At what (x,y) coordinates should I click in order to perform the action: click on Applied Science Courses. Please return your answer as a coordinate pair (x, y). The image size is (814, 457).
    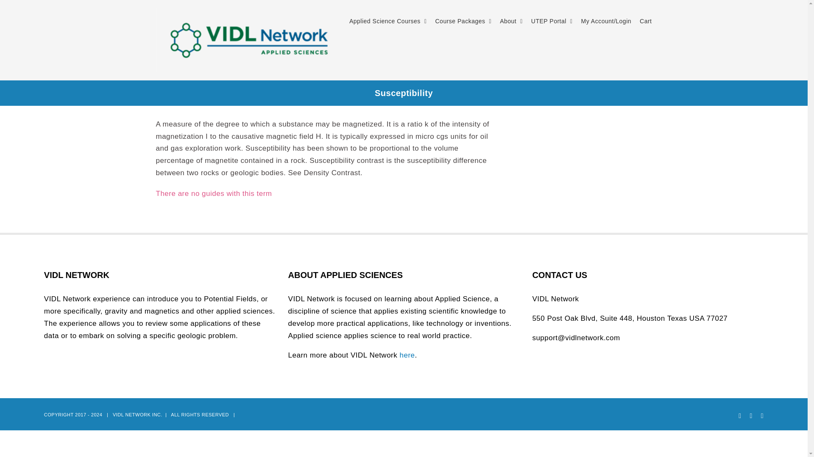
    Looking at the image, I should click on (387, 21).